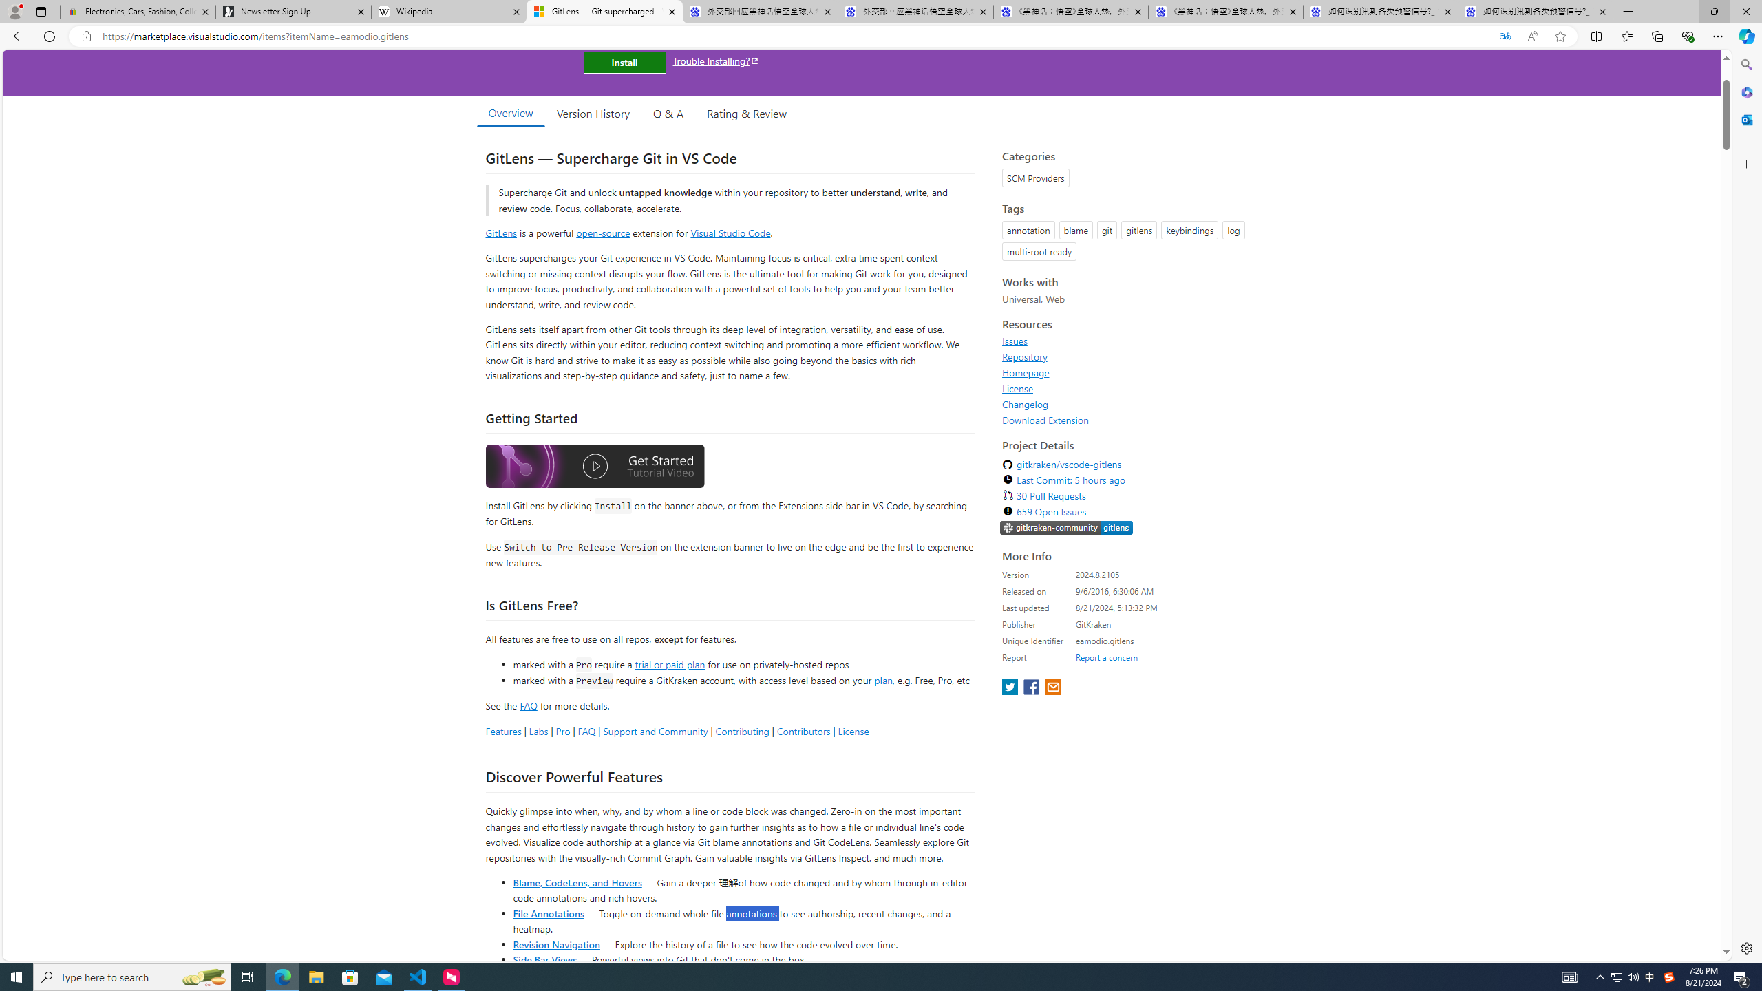 The width and height of the screenshot is (1762, 991). I want to click on Watch the GitLens Getting Started video, so click(595, 468).